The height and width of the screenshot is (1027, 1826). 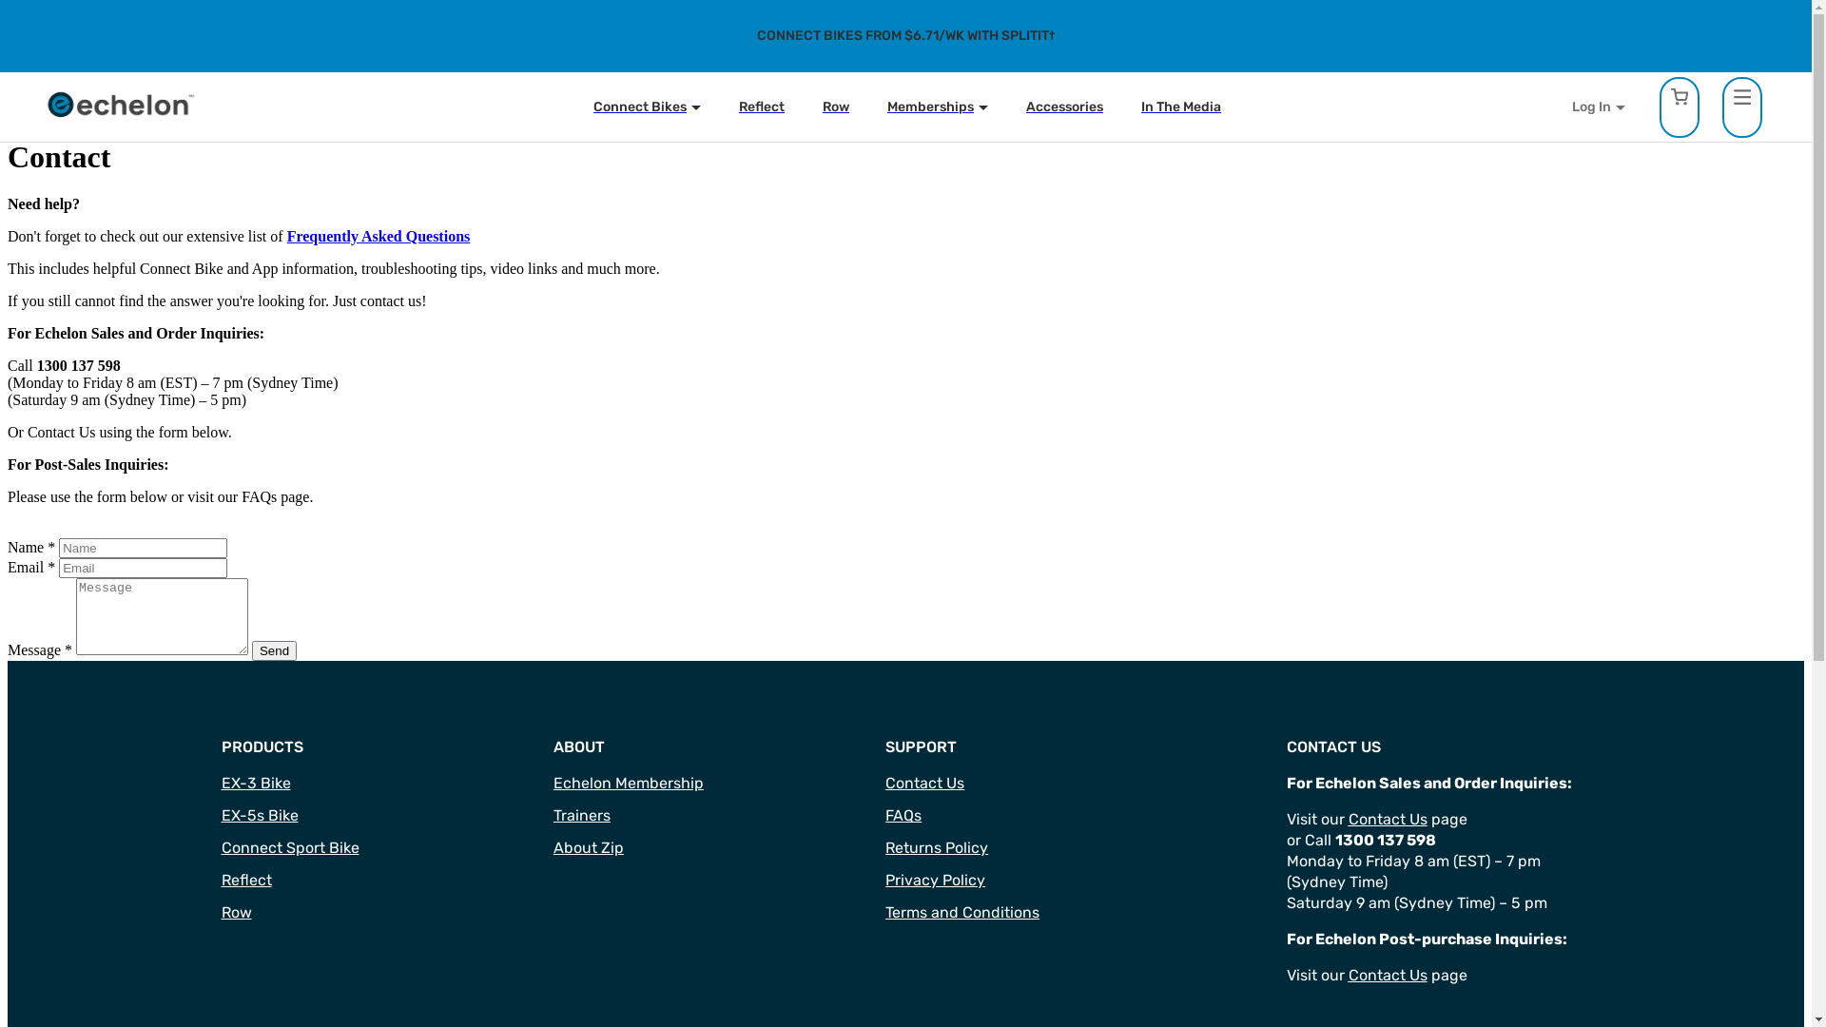 I want to click on In The Media, so click(x=1181, y=107).